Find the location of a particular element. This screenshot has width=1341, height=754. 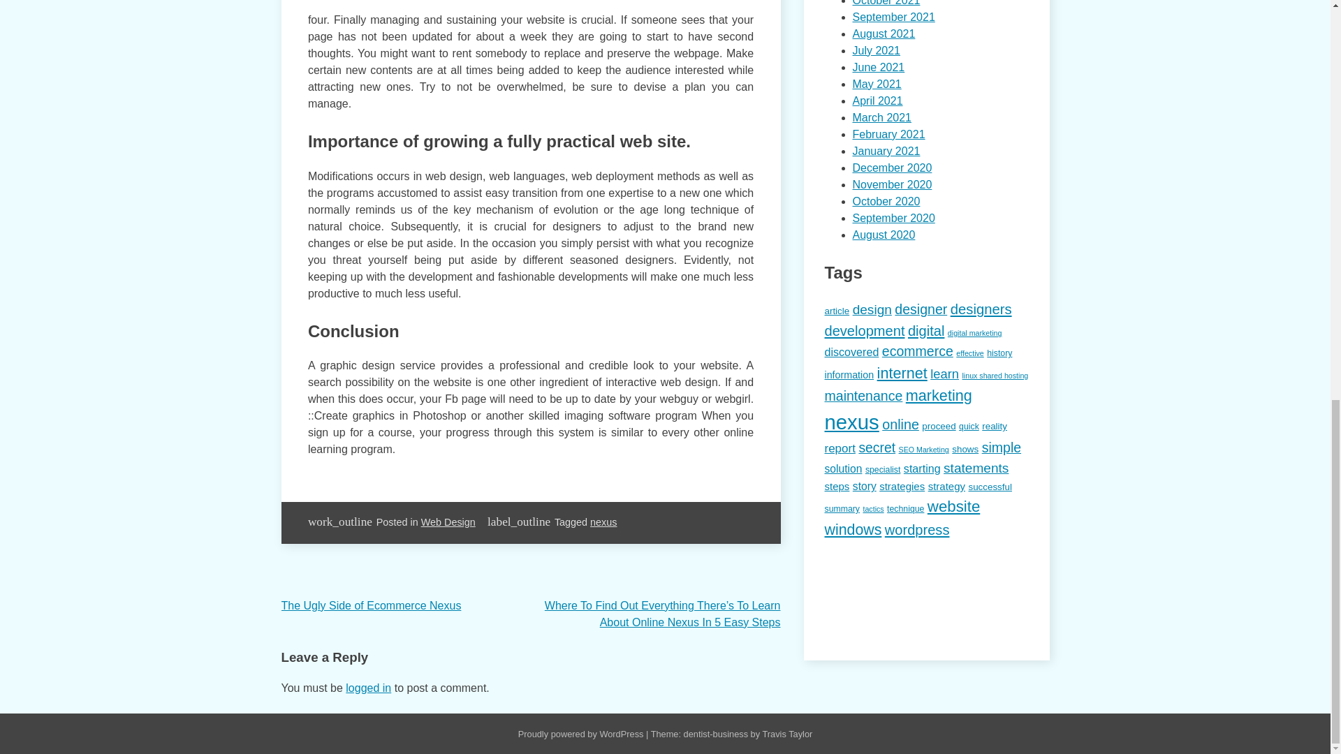

July 2021 is located at coordinates (876, 50).